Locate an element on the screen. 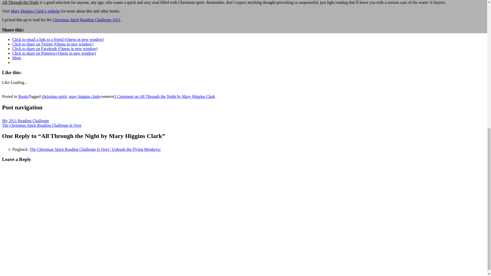 The image size is (491, 276). Mary Higgins Clark's Website is located at coordinates (35, 11).